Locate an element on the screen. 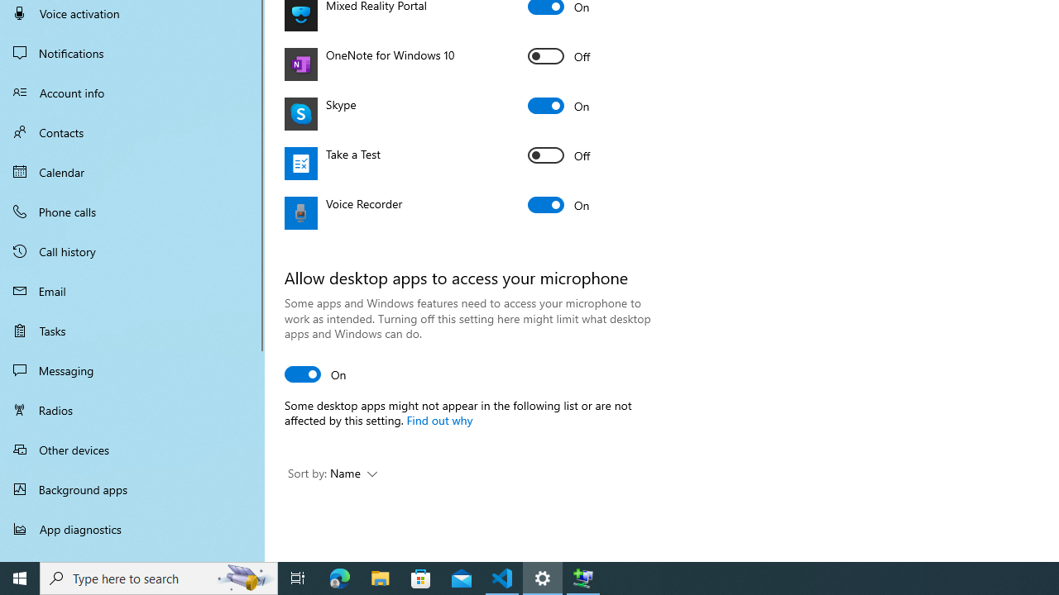 This screenshot has width=1059, height=595. Skype is located at coordinates (559, 106).